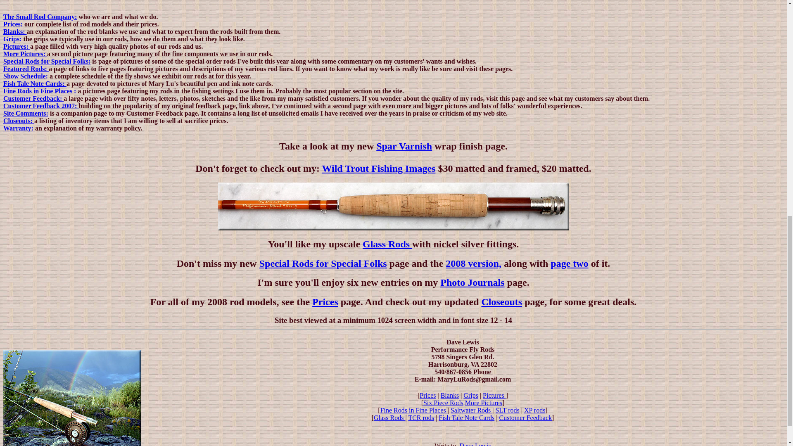  What do you see at coordinates (534, 410) in the screenshot?
I see `XP rods` at bounding box center [534, 410].